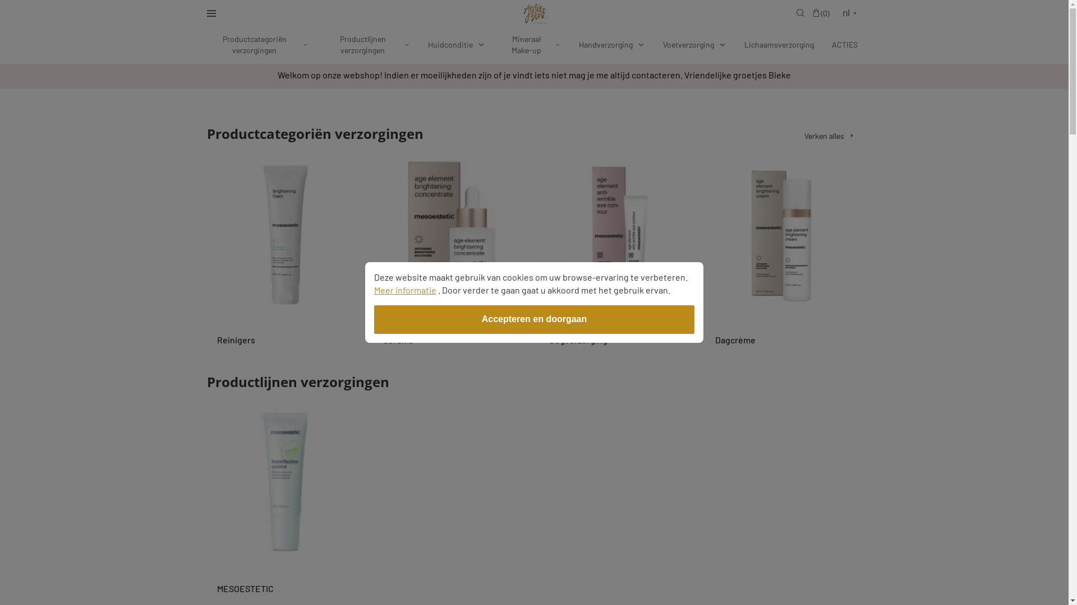  Describe the element at coordinates (451, 257) in the screenshot. I see `Serums` at that location.